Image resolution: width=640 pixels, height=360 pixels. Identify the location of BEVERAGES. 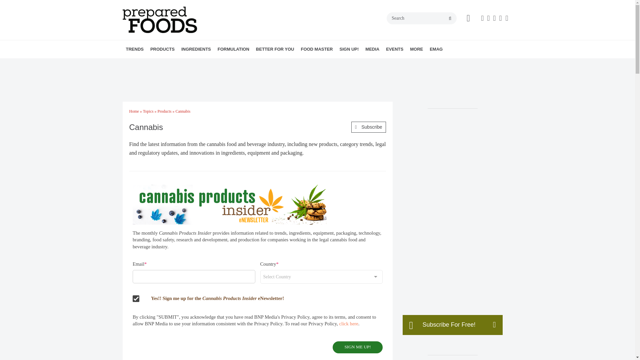
(192, 64).